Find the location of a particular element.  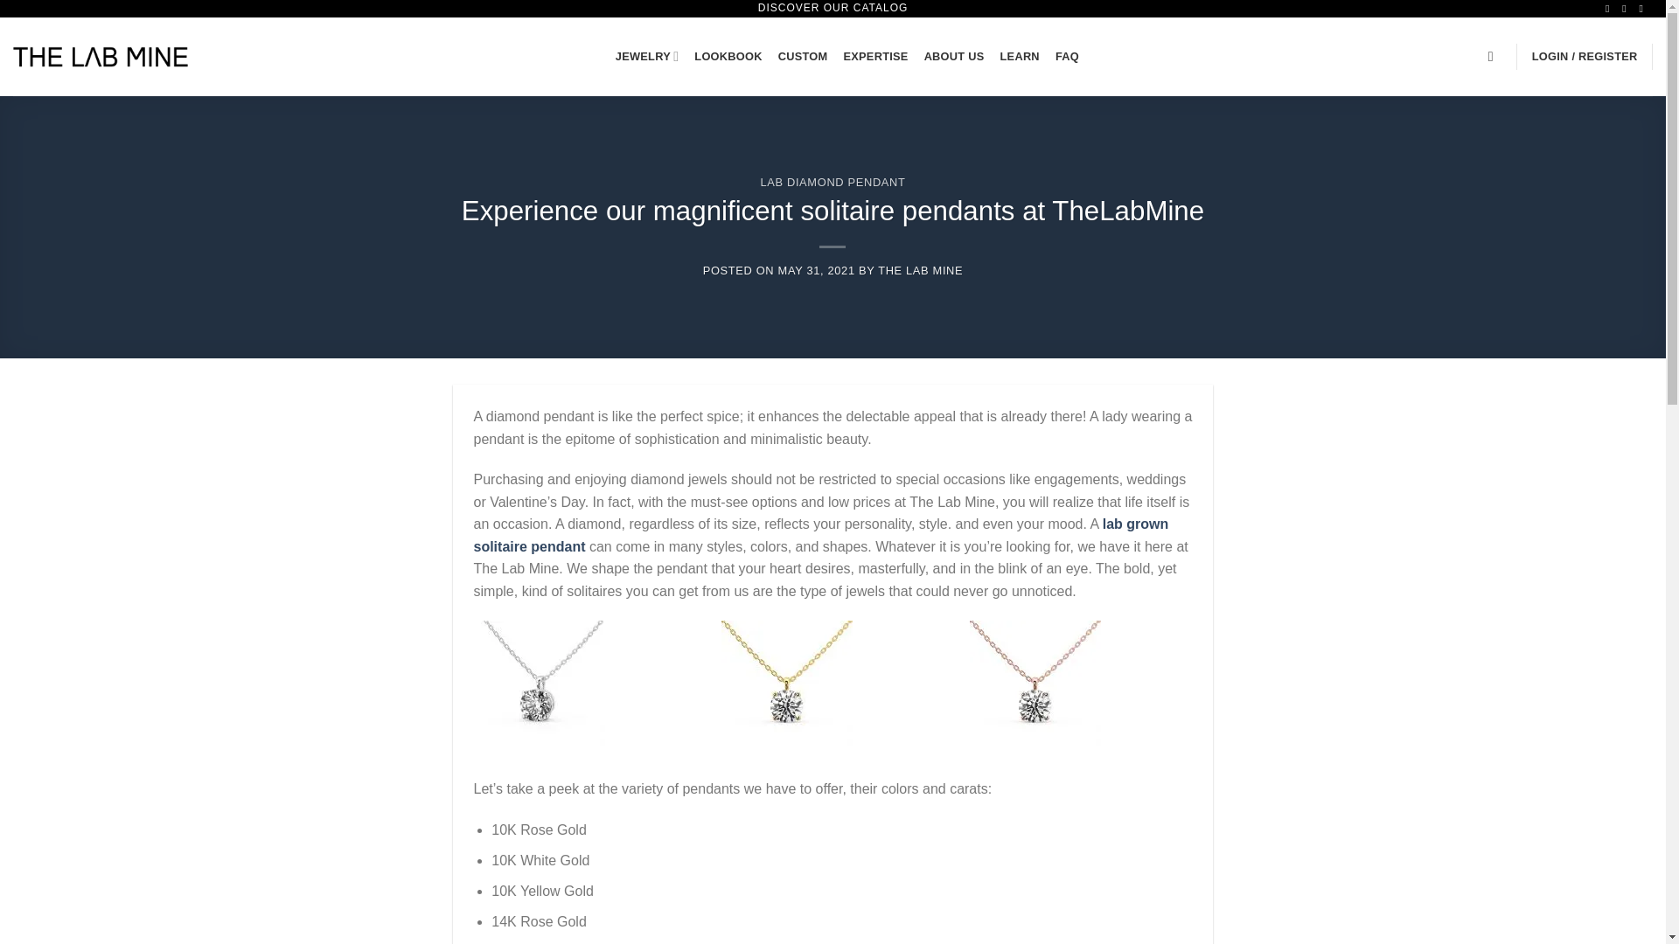

LAB DIAMOND PENDANT is located at coordinates (833, 182).